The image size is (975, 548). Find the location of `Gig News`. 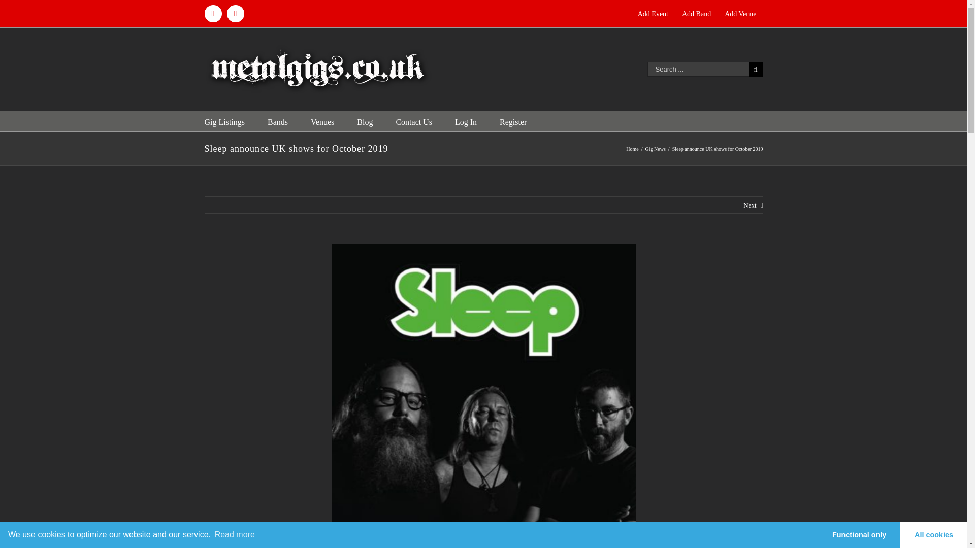

Gig News is located at coordinates (656, 149).